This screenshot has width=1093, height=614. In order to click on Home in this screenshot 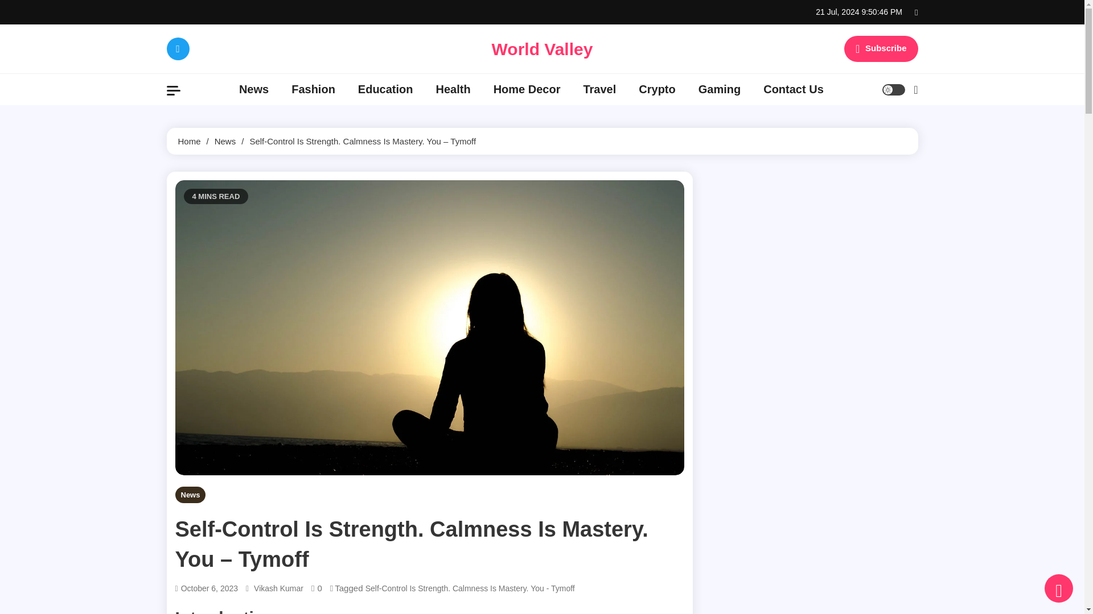, I will do `click(188, 141)`.